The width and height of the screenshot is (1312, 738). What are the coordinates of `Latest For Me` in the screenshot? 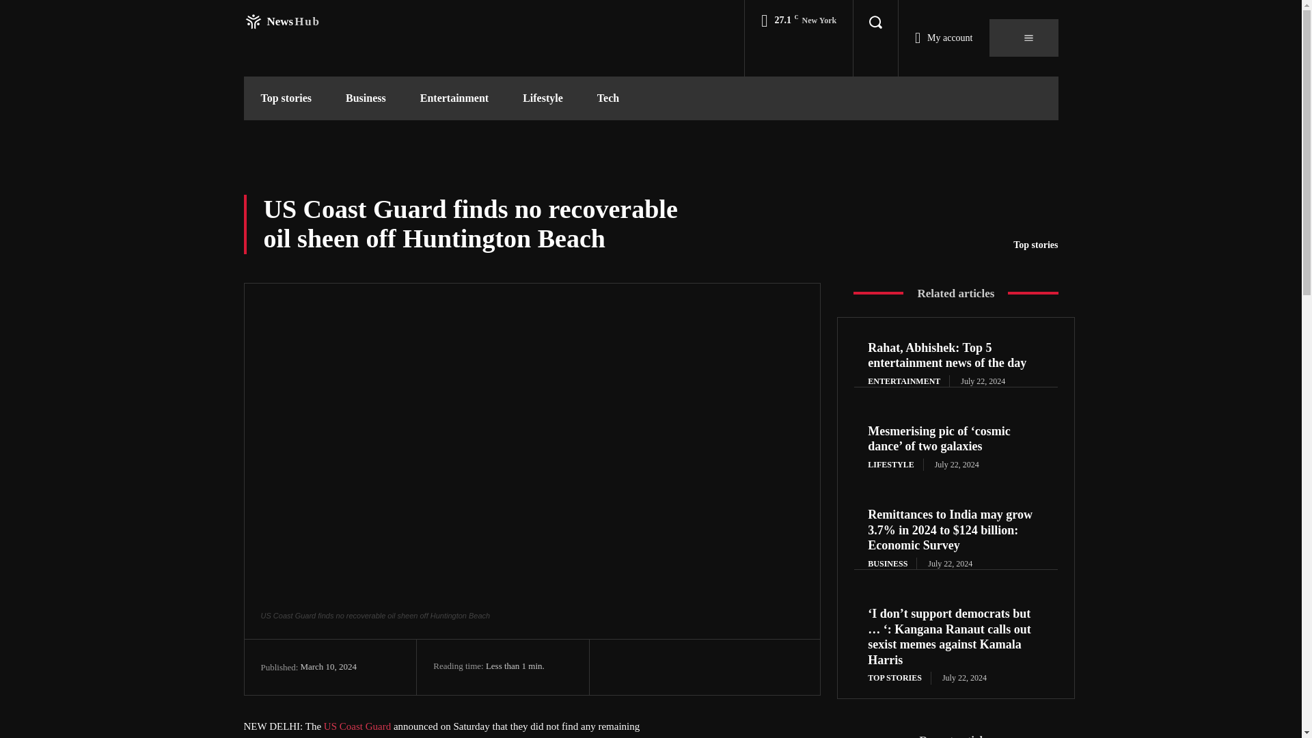 It's located at (608, 98).